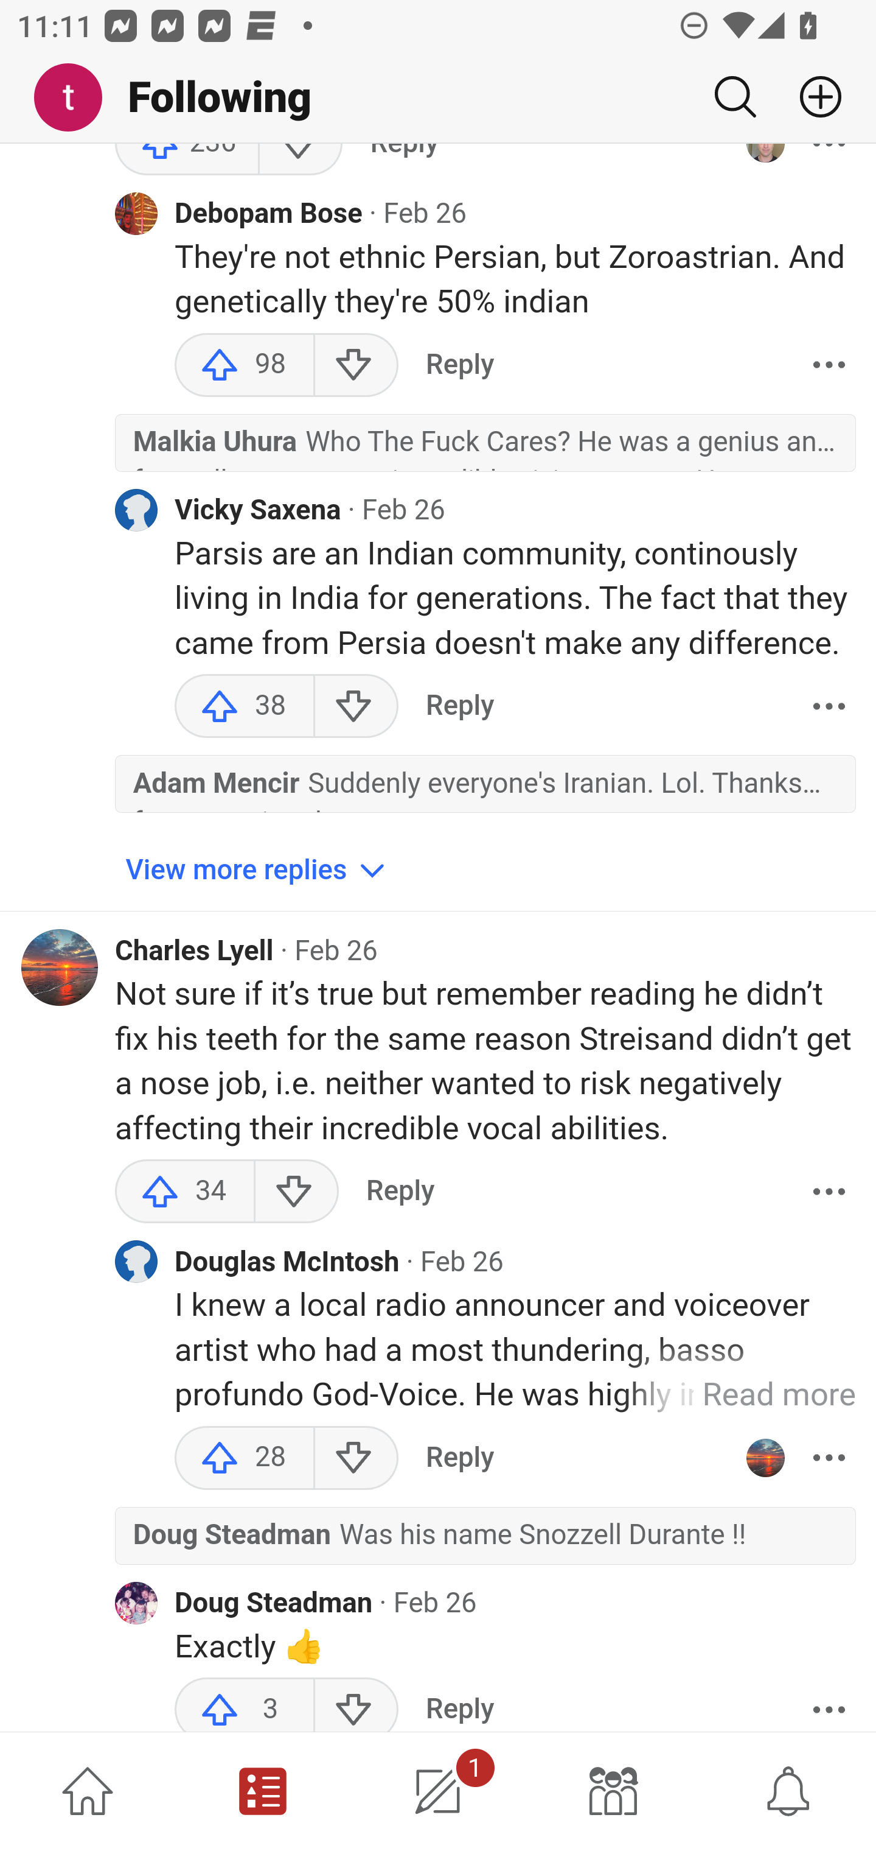 Image resolution: width=876 pixels, height=1851 pixels. Describe the element at coordinates (136, 214) in the screenshot. I see `Profile photo for Debopam Bose` at that location.